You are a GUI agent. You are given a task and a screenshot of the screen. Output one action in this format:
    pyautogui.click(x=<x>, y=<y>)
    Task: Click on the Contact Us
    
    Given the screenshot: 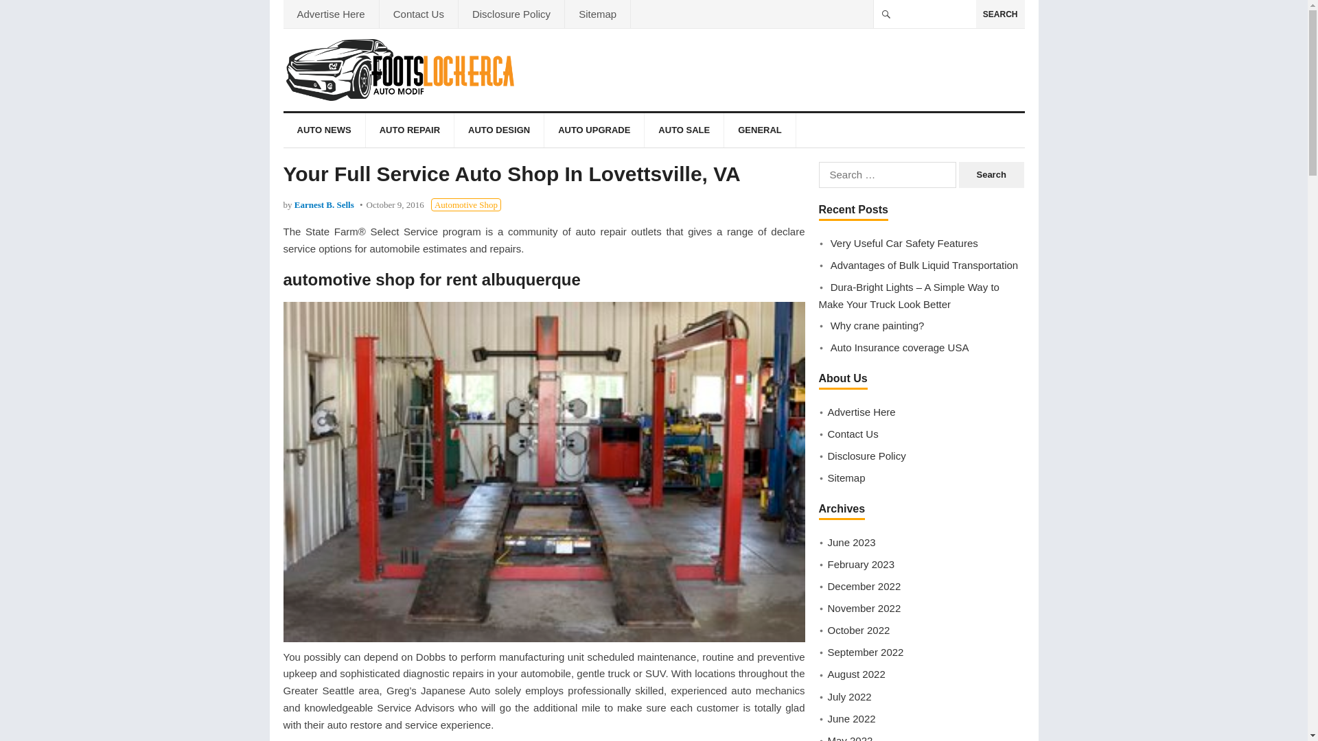 What is the action you would take?
    pyautogui.click(x=418, y=14)
    